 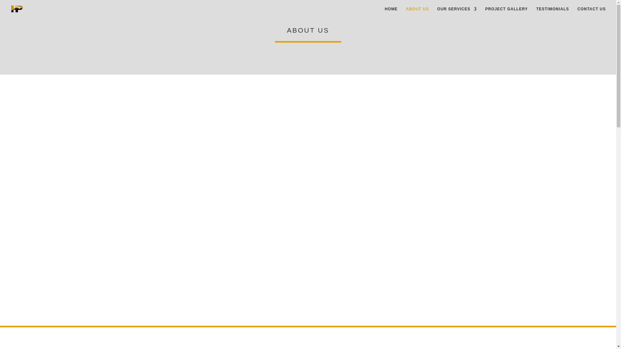 What do you see at coordinates (552, 12) in the screenshot?
I see `TESTIMONIALS` at bounding box center [552, 12].